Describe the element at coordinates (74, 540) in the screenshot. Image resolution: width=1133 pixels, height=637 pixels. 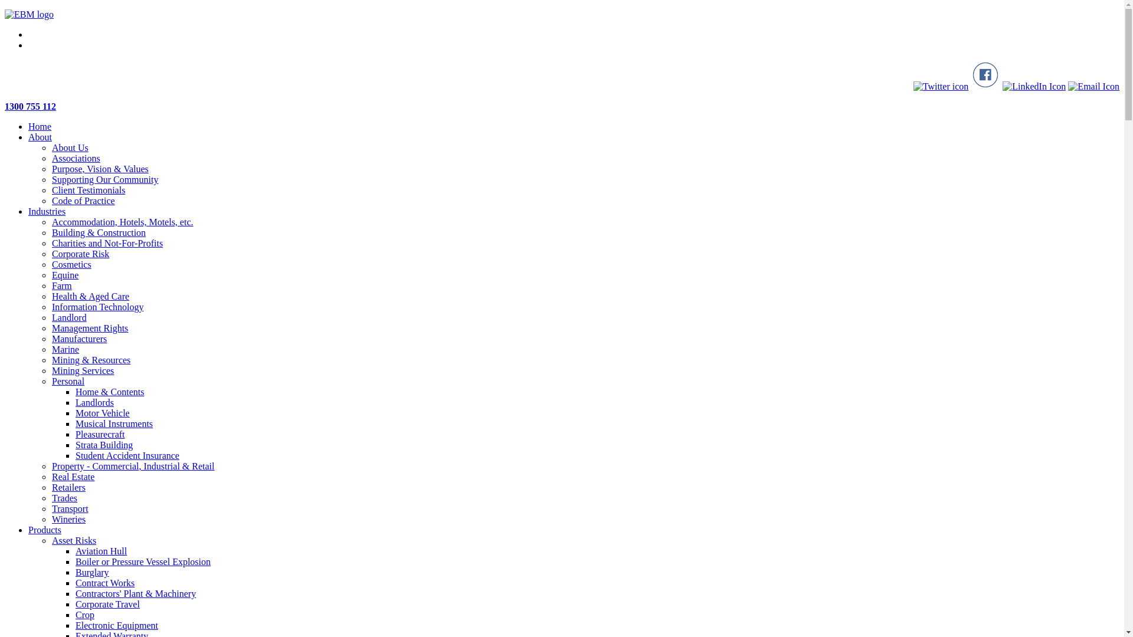
I see `Asset Risks` at that location.